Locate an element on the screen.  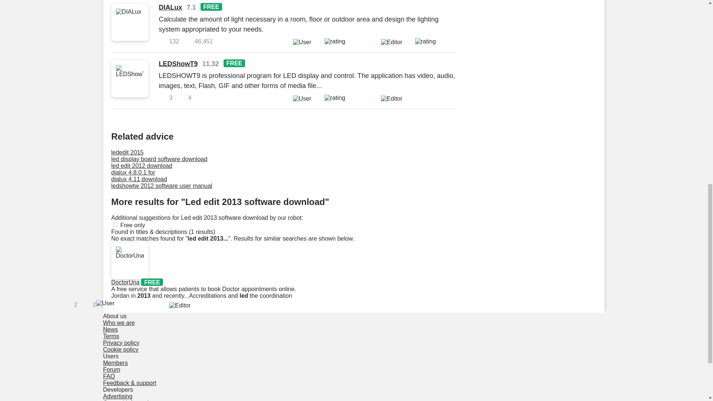
LEDShowT9 is located at coordinates (178, 64).